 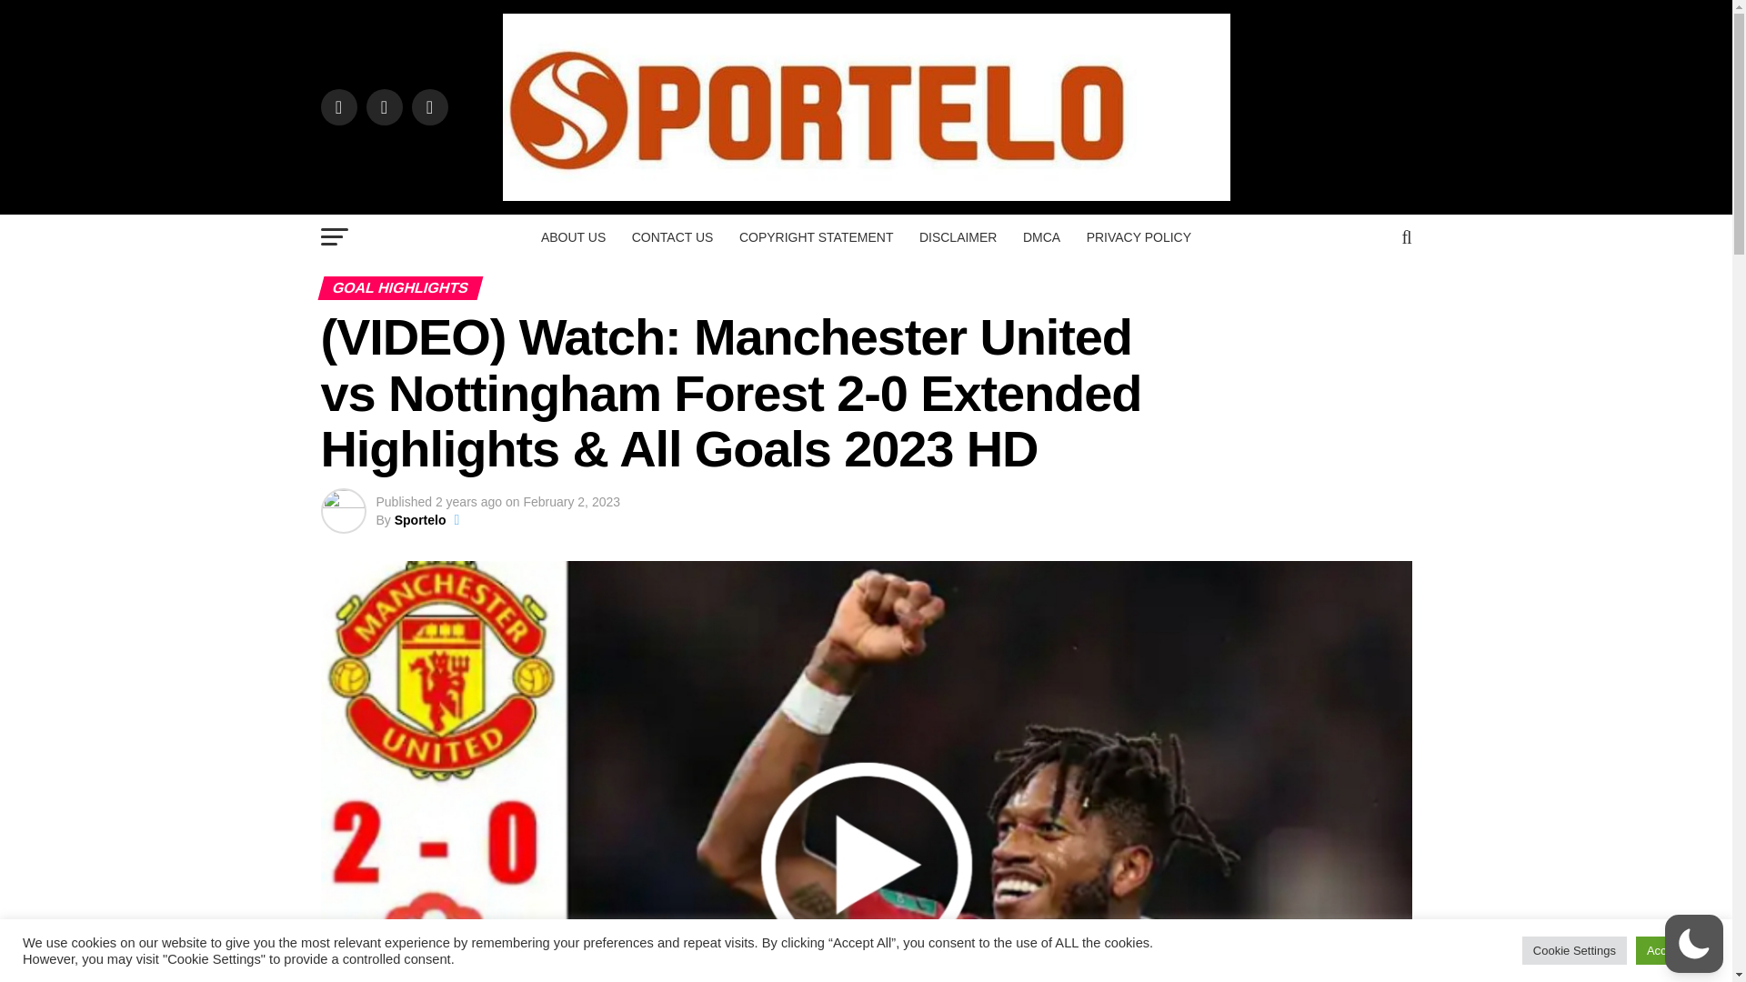 What do you see at coordinates (420, 519) in the screenshot?
I see `Posts by Sportelo` at bounding box center [420, 519].